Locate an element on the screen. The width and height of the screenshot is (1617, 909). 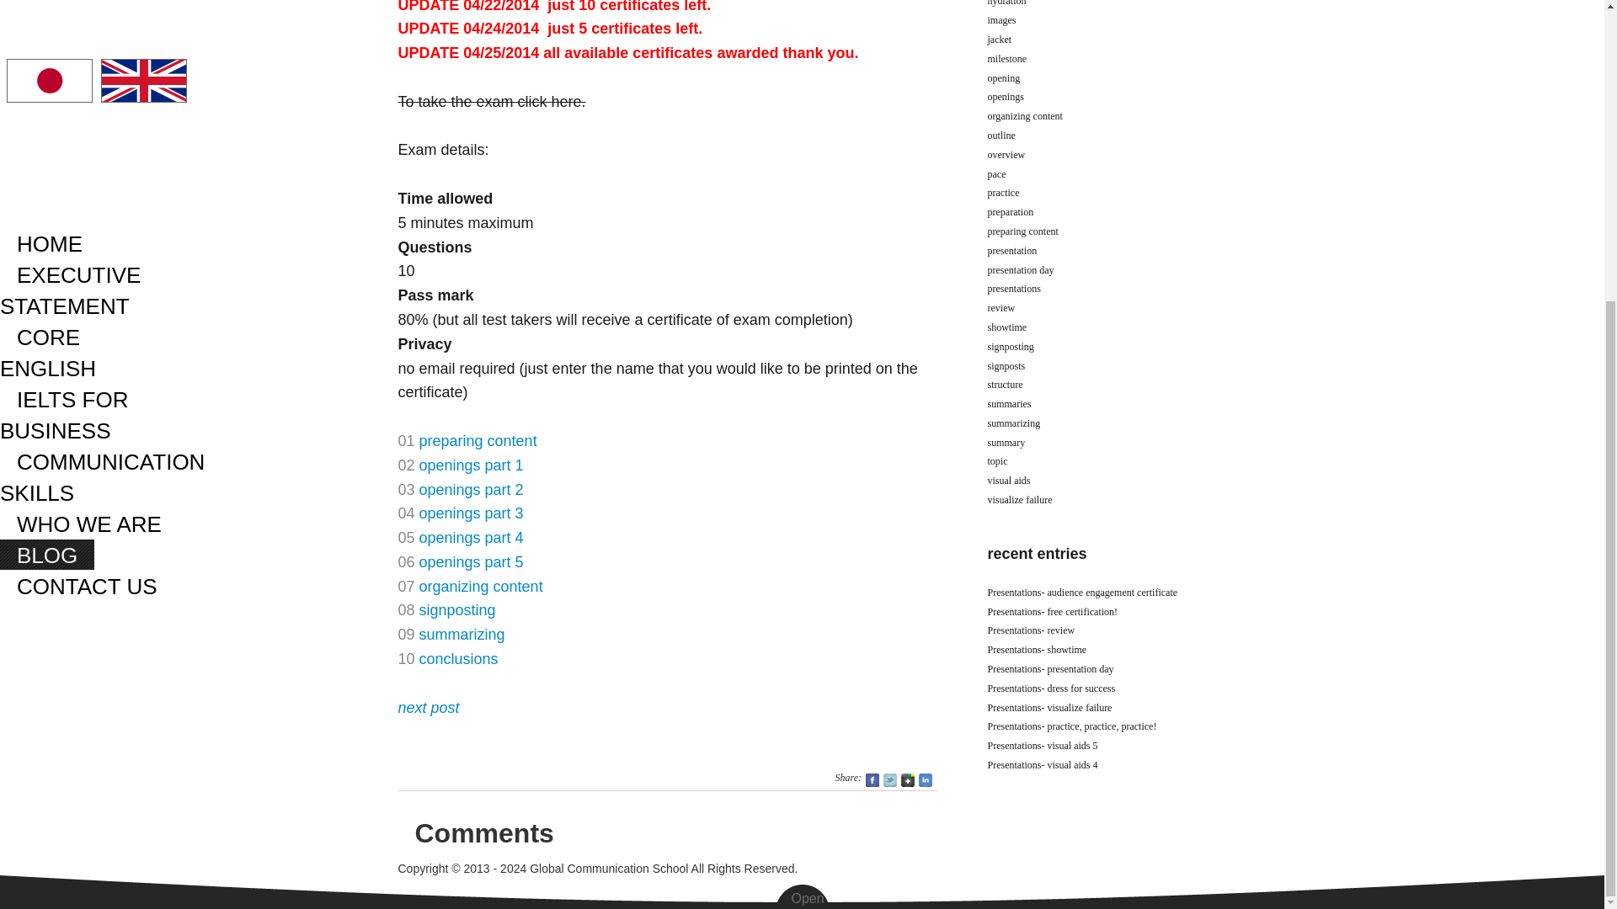
05 openings part 4 is located at coordinates (460, 537).